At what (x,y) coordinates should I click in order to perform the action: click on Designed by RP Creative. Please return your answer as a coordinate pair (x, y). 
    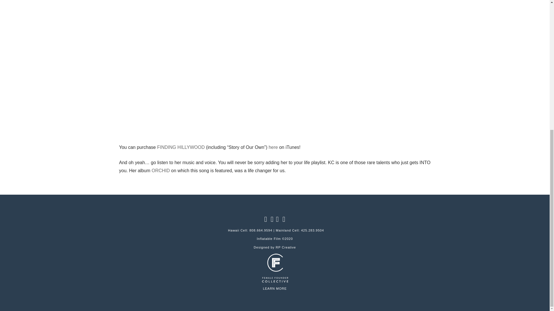
    Looking at the image, I should click on (275, 247).